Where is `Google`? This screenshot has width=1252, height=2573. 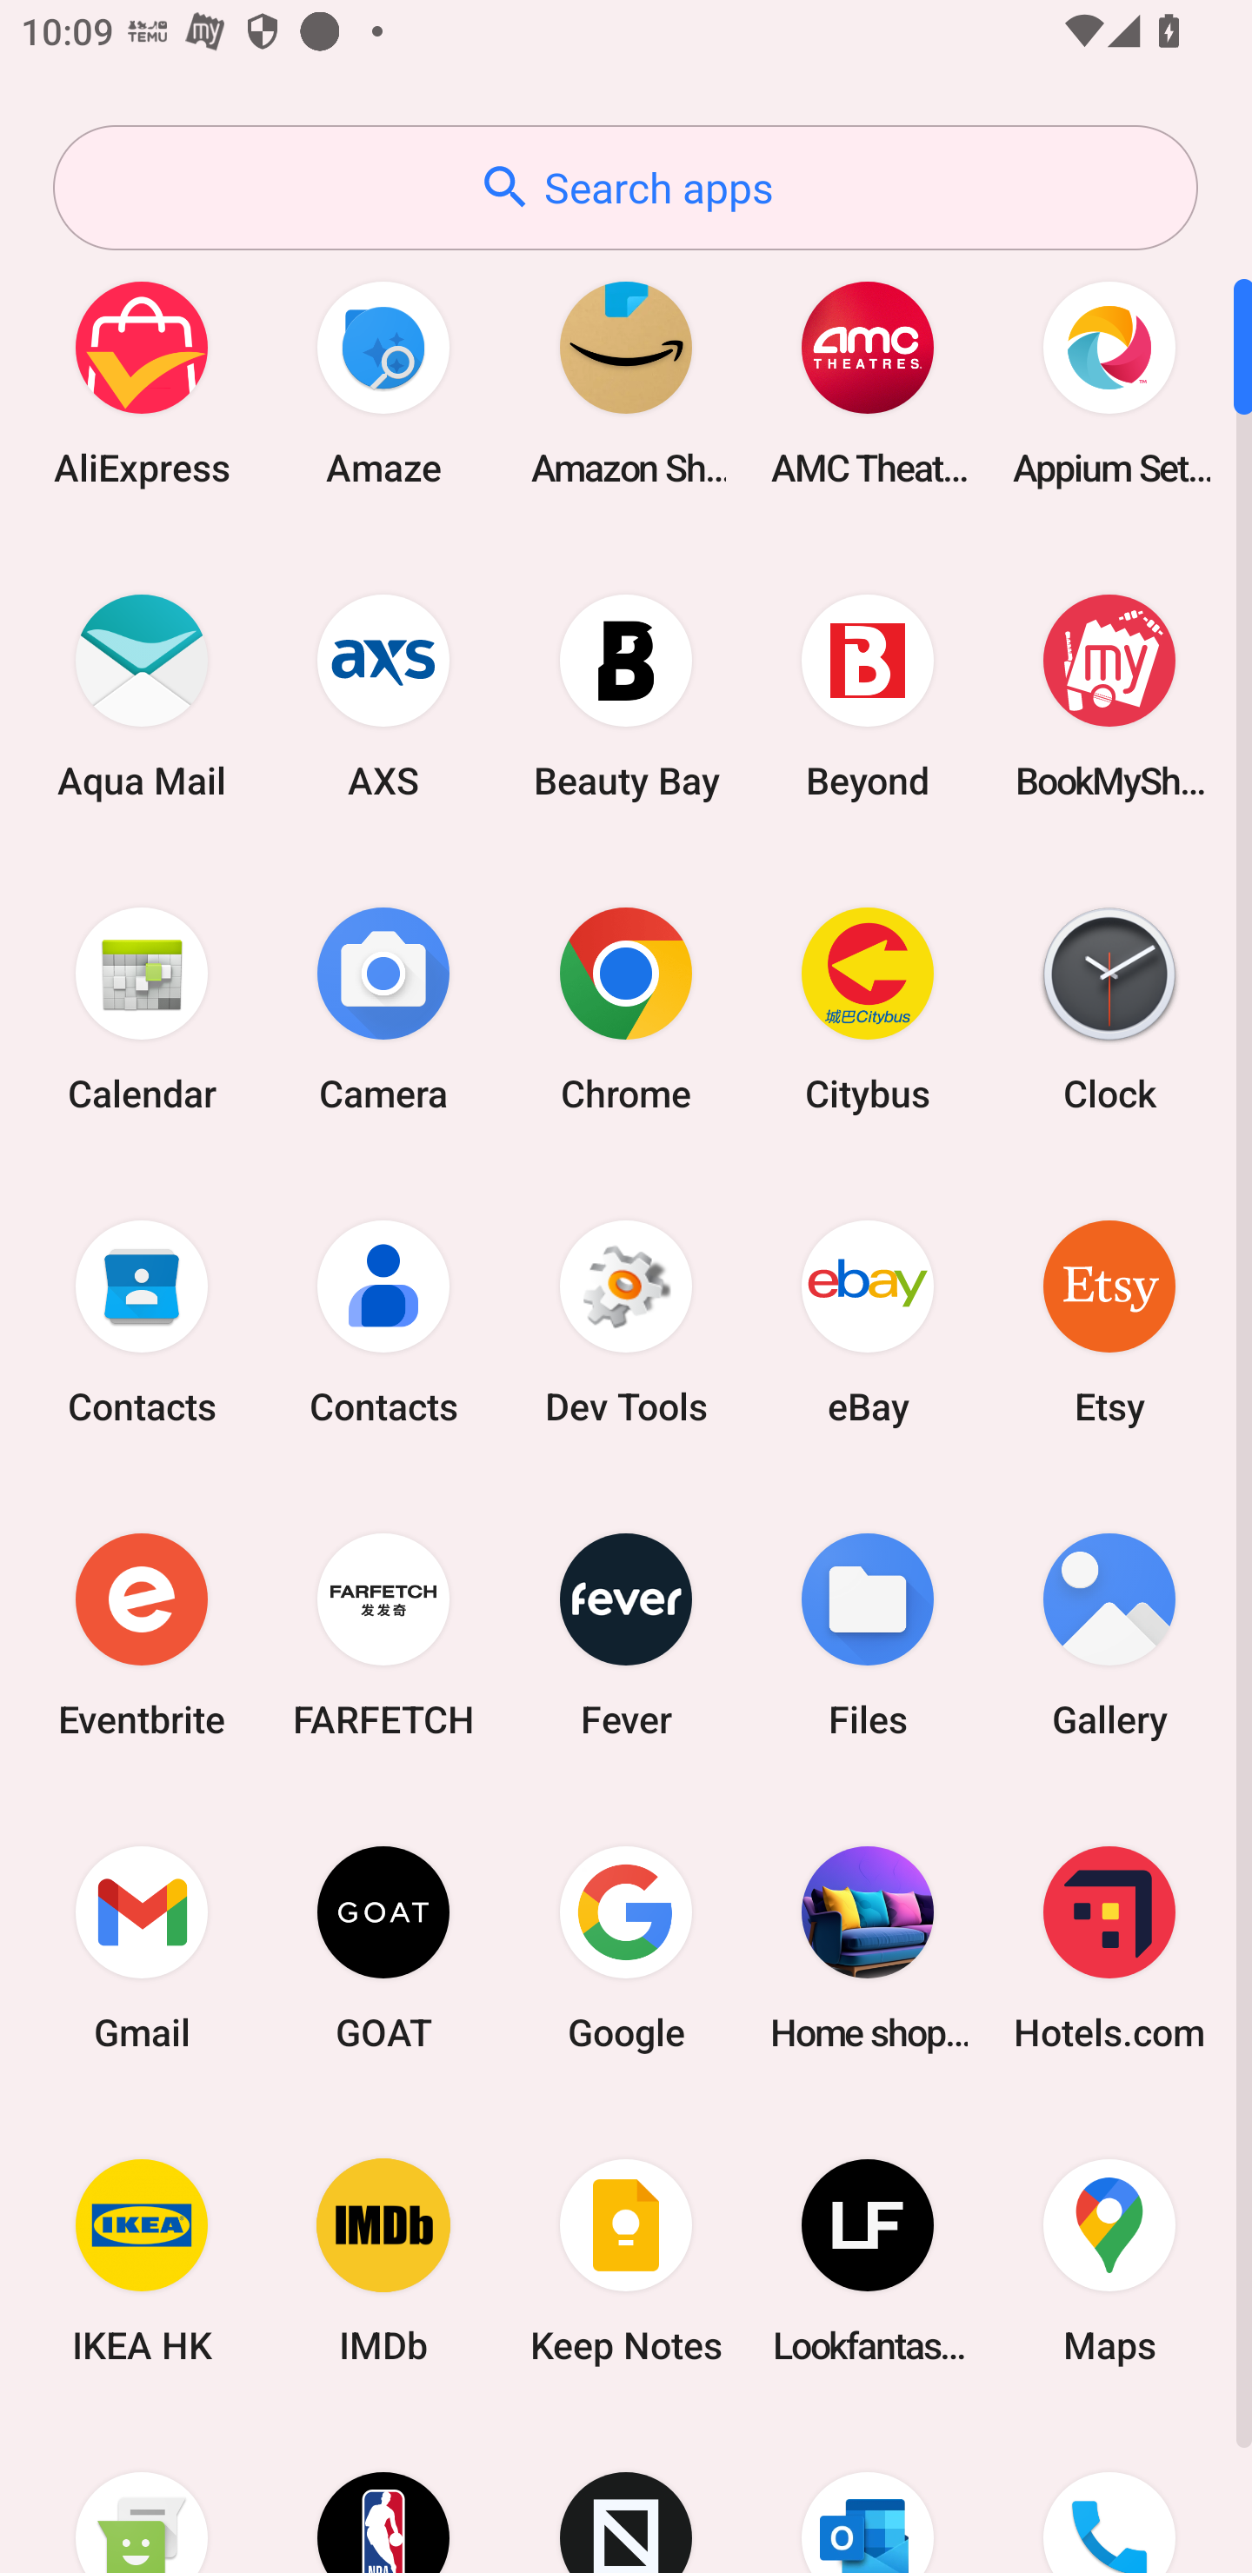
Google is located at coordinates (626, 1947).